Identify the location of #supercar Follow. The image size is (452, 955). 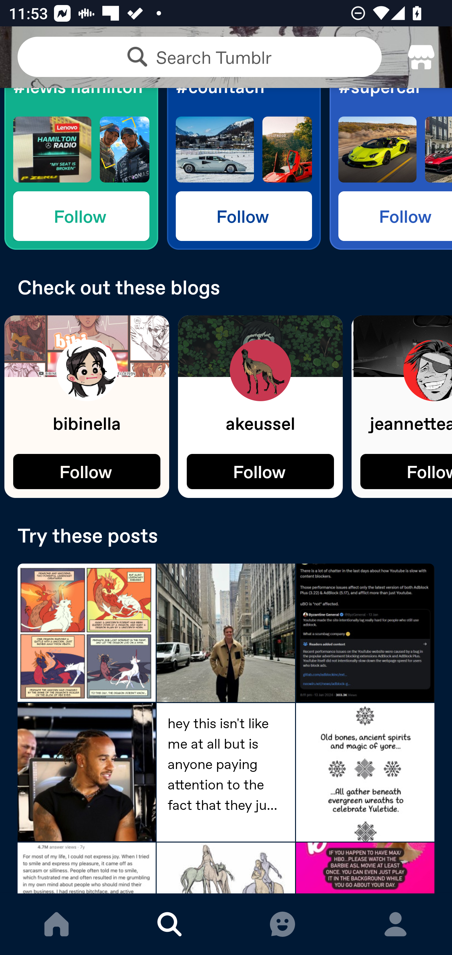
(390, 169).